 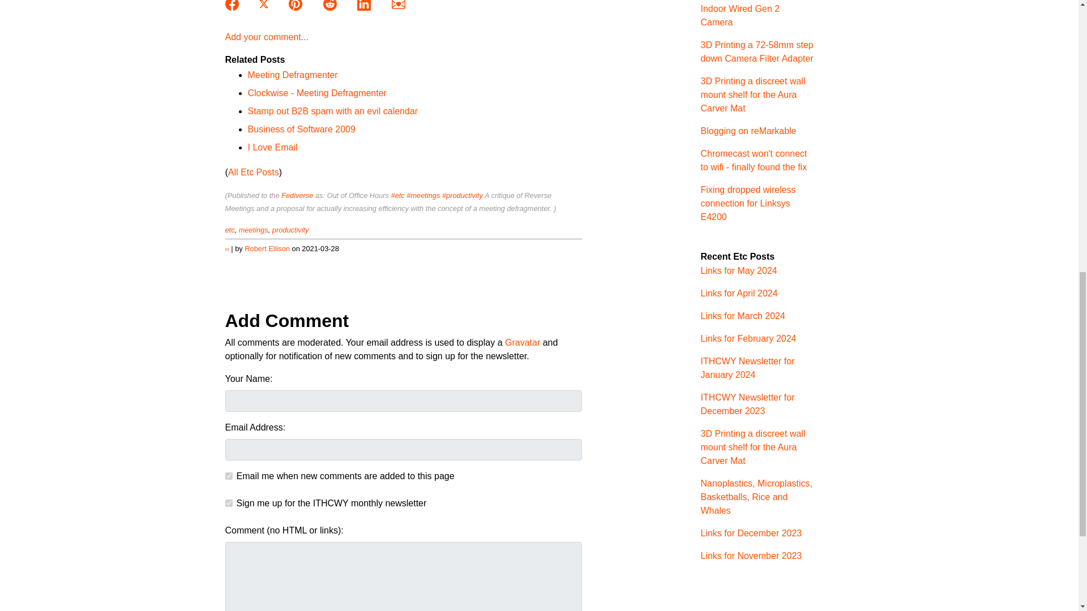 I want to click on Pin It, so click(x=297, y=4).